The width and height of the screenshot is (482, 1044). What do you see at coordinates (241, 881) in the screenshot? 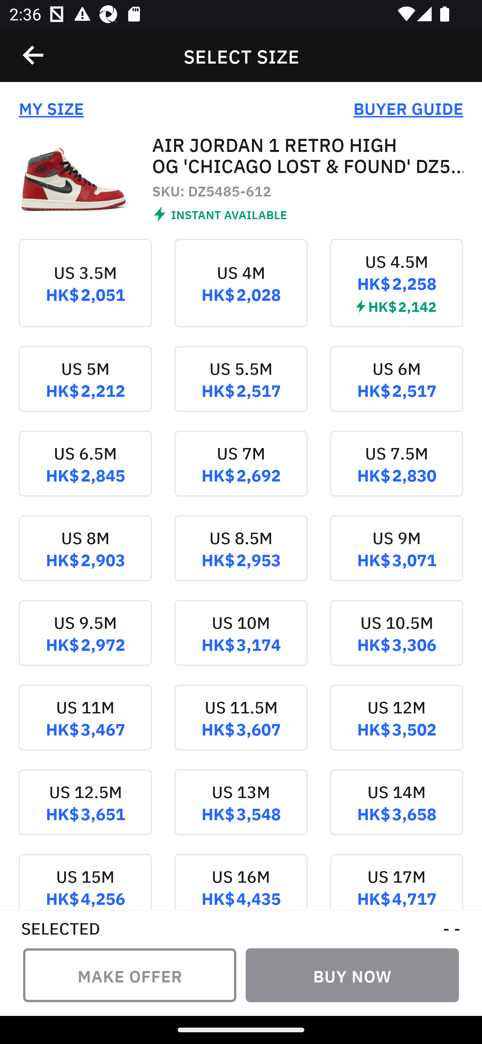
I see `US 16M HK$ 4,435` at bounding box center [241, 881].